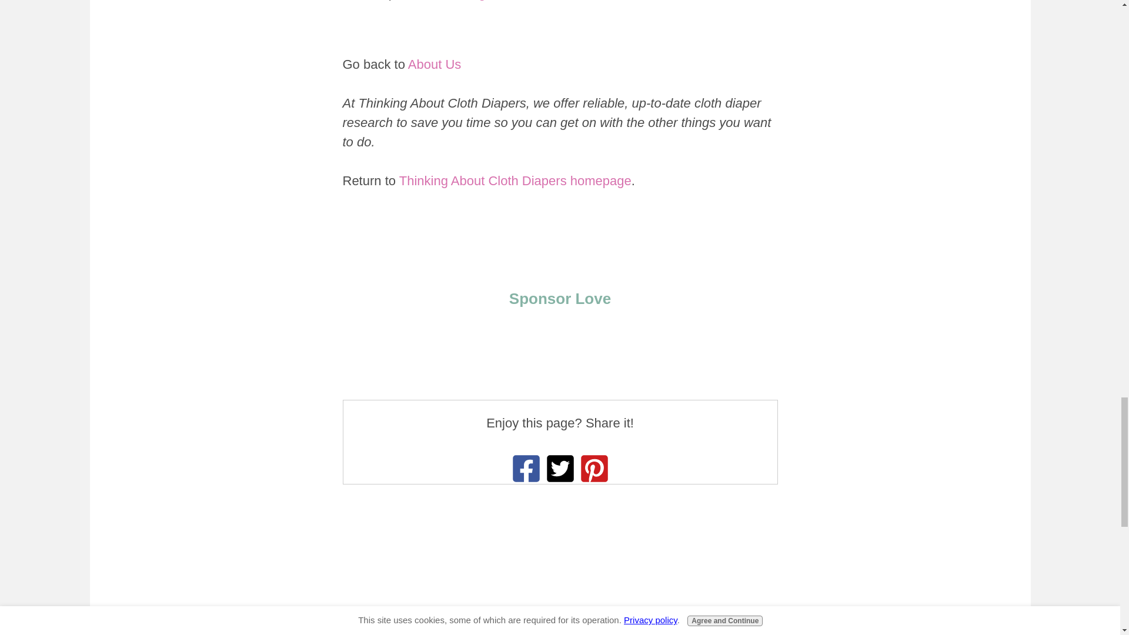  What do you see at coordinates (515, 180) in the screenshot?
I see `Thinking About Cloth Diapers homepage` at bounding box center [515, 180].